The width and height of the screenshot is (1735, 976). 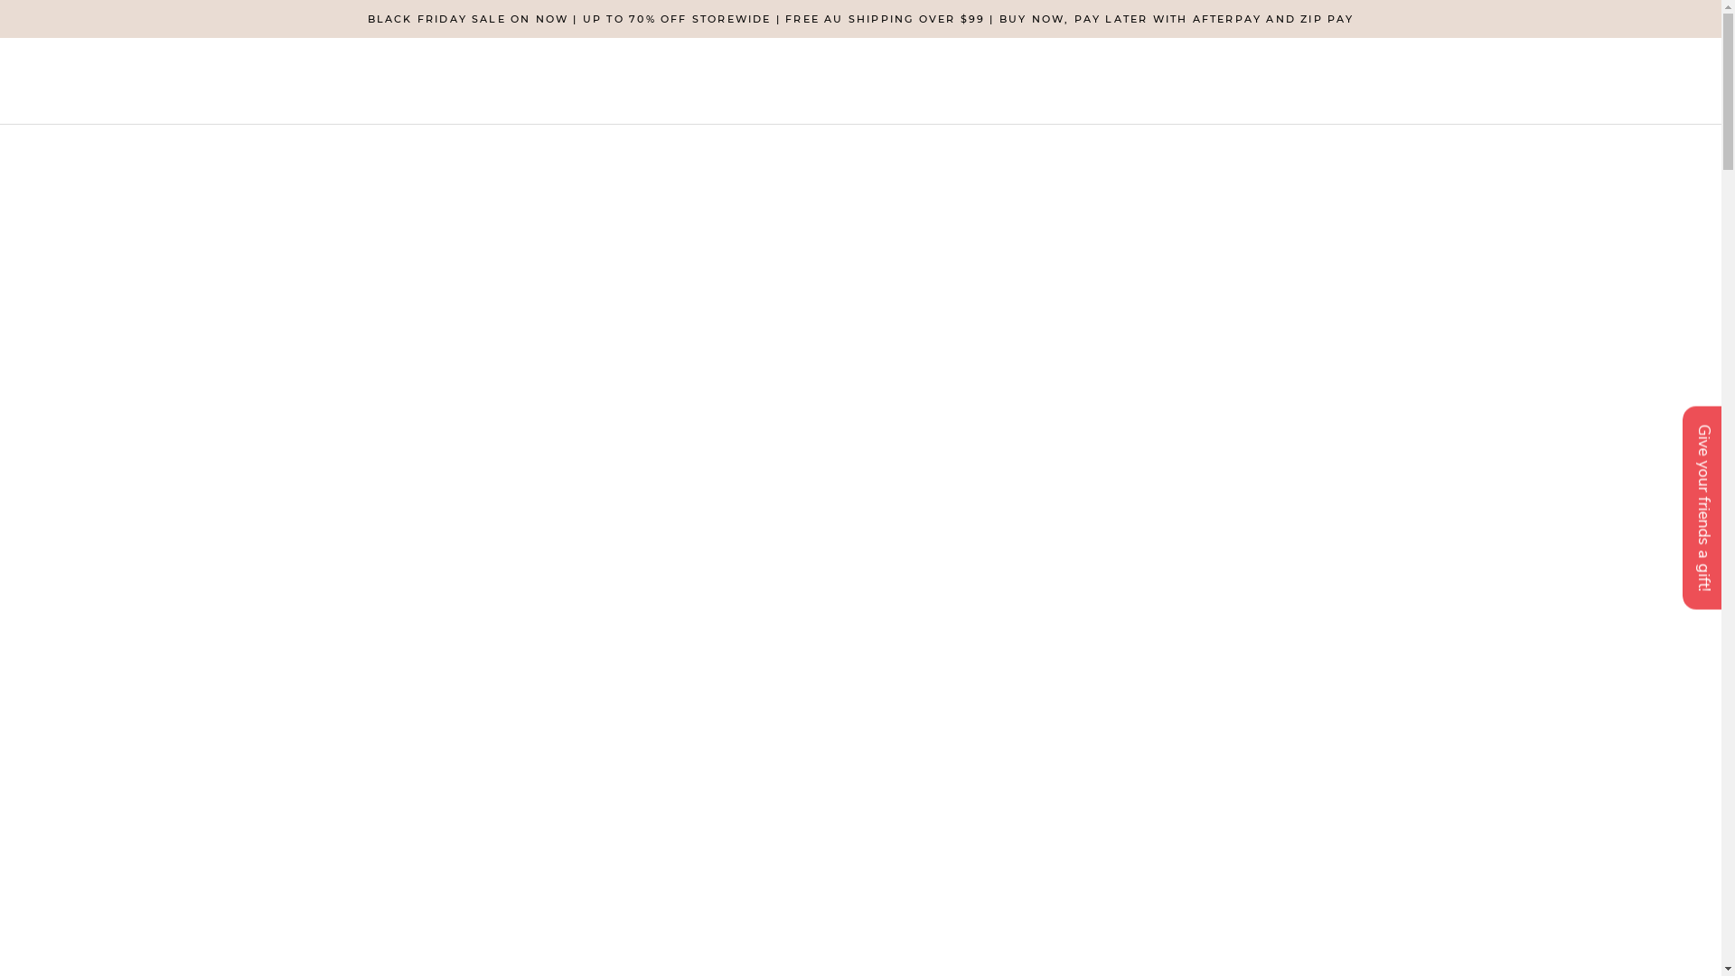 What do you see at coordinates (1598, 385) in the screenshot?
I see `BGN` at bounding box center [1598, 385].